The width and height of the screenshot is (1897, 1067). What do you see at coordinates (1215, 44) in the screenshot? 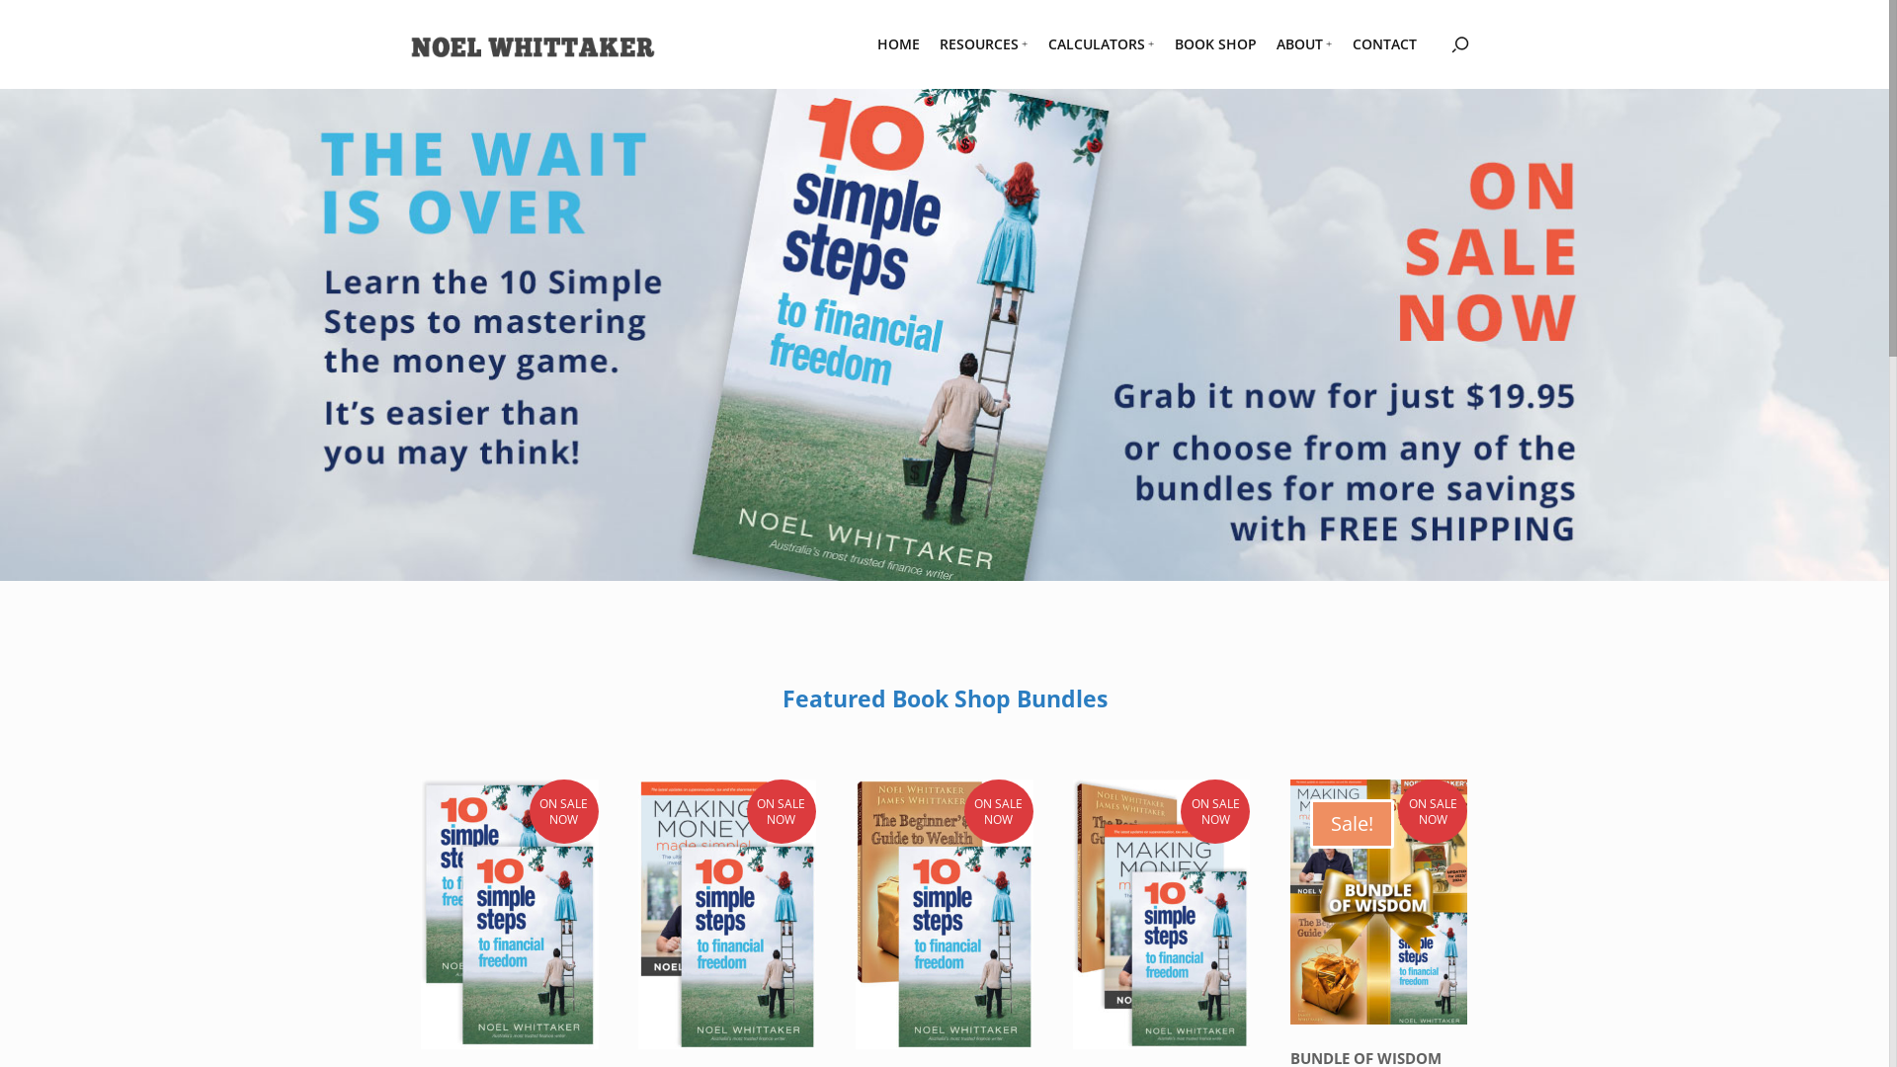
I see `BOOK SHOP` at bounding box center [1215, 44].